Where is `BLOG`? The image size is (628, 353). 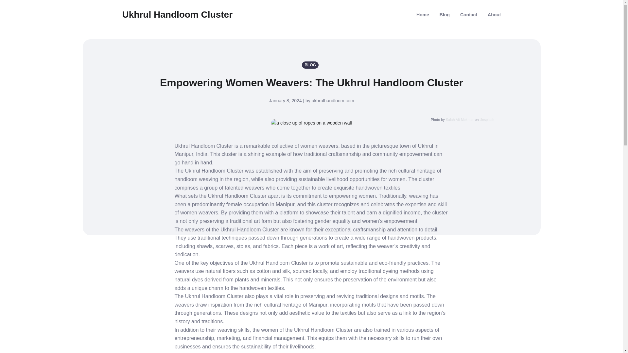
BLOG is located at coordinates (311, 65).